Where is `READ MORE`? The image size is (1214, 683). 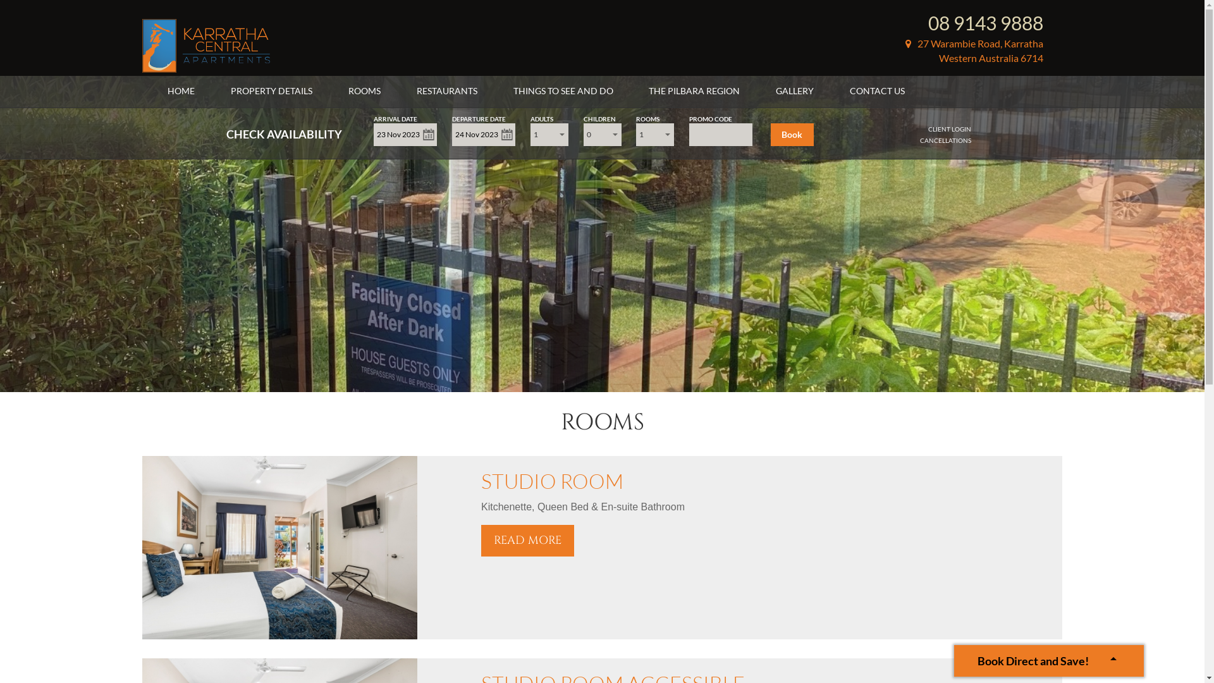
READ MORE is located at coordinates (527, 541).